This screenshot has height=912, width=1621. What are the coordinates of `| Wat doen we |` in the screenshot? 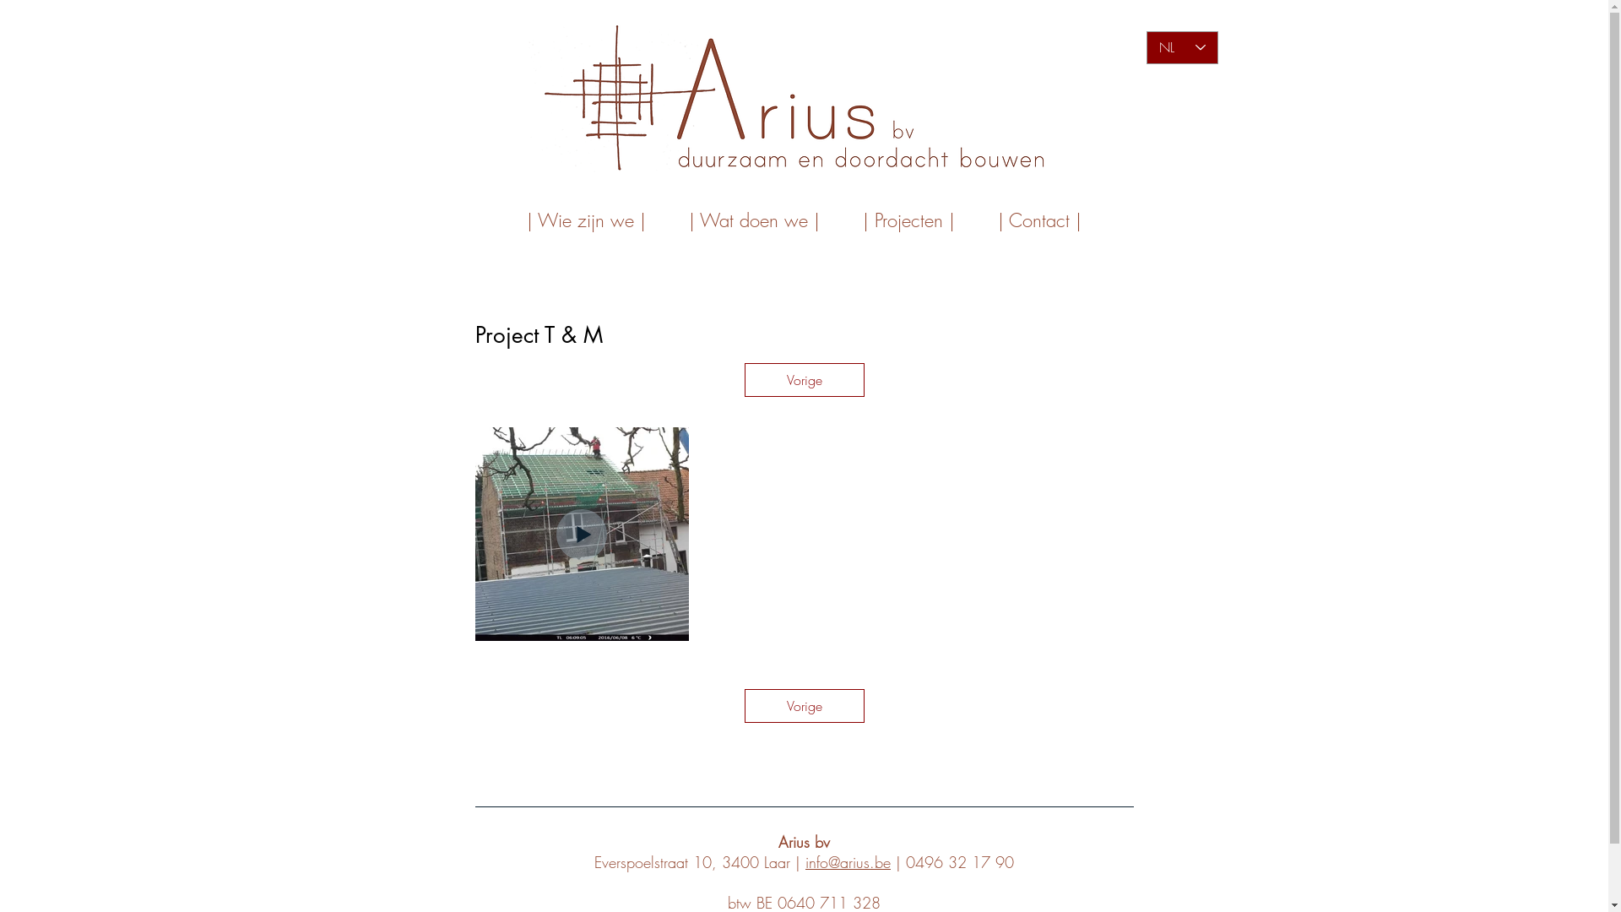 It's located at (754, 220).